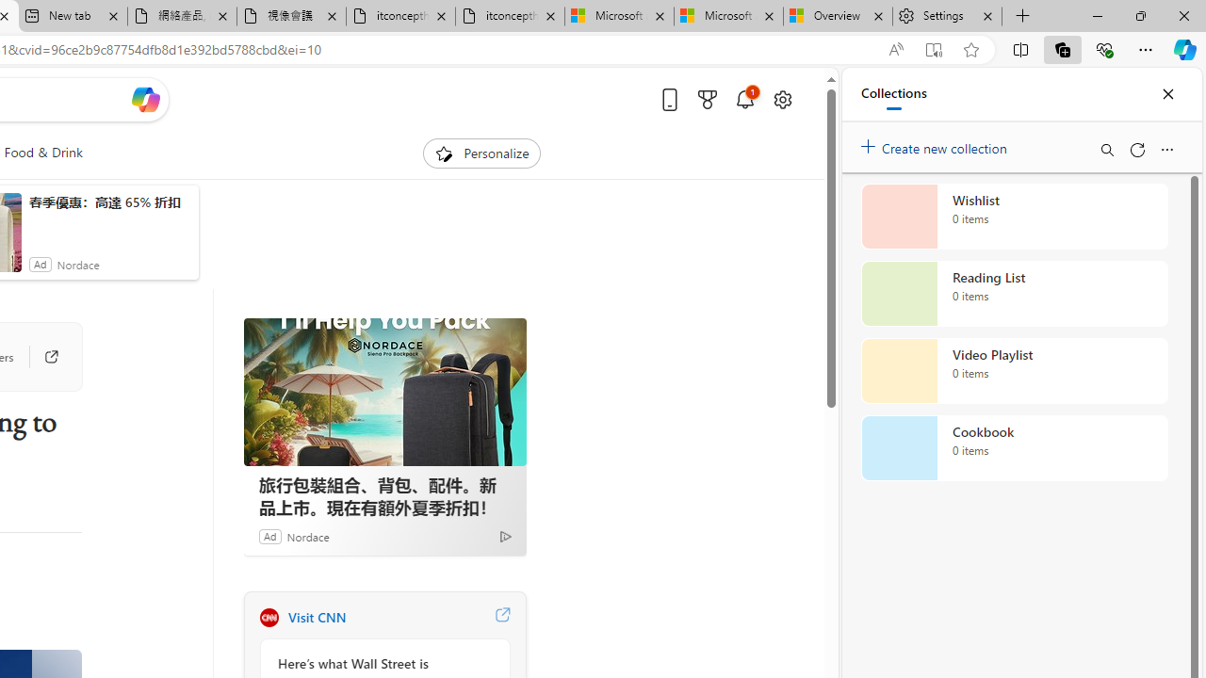 This screenshot has width=1206, height=678. I want to click on Enter Immersive Reader (F9), so click(934, 50).